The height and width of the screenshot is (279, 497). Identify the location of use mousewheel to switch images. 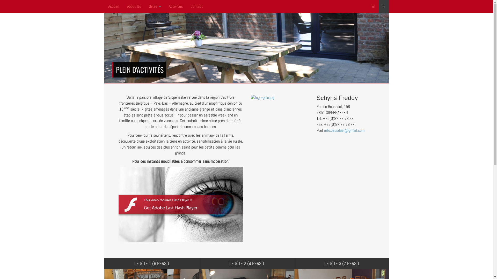
(262, 97).